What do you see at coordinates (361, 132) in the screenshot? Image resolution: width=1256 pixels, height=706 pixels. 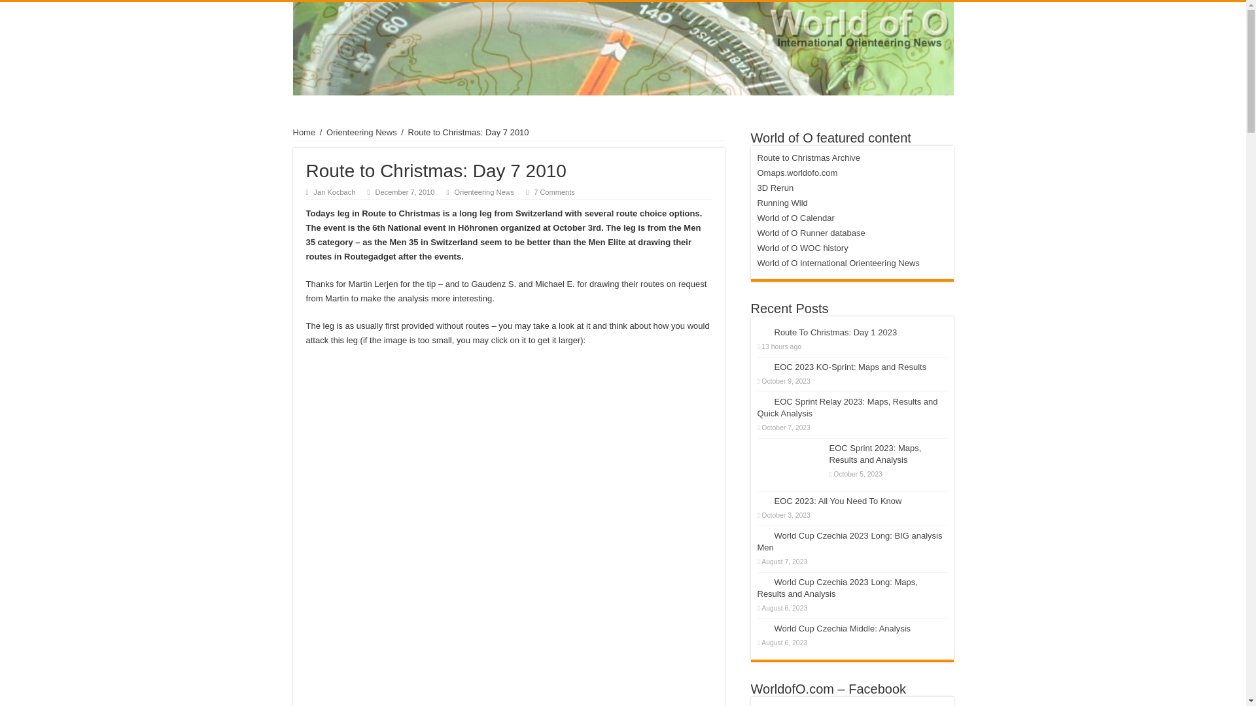 I see `Orienteering News` at bounding box center [361, 132].